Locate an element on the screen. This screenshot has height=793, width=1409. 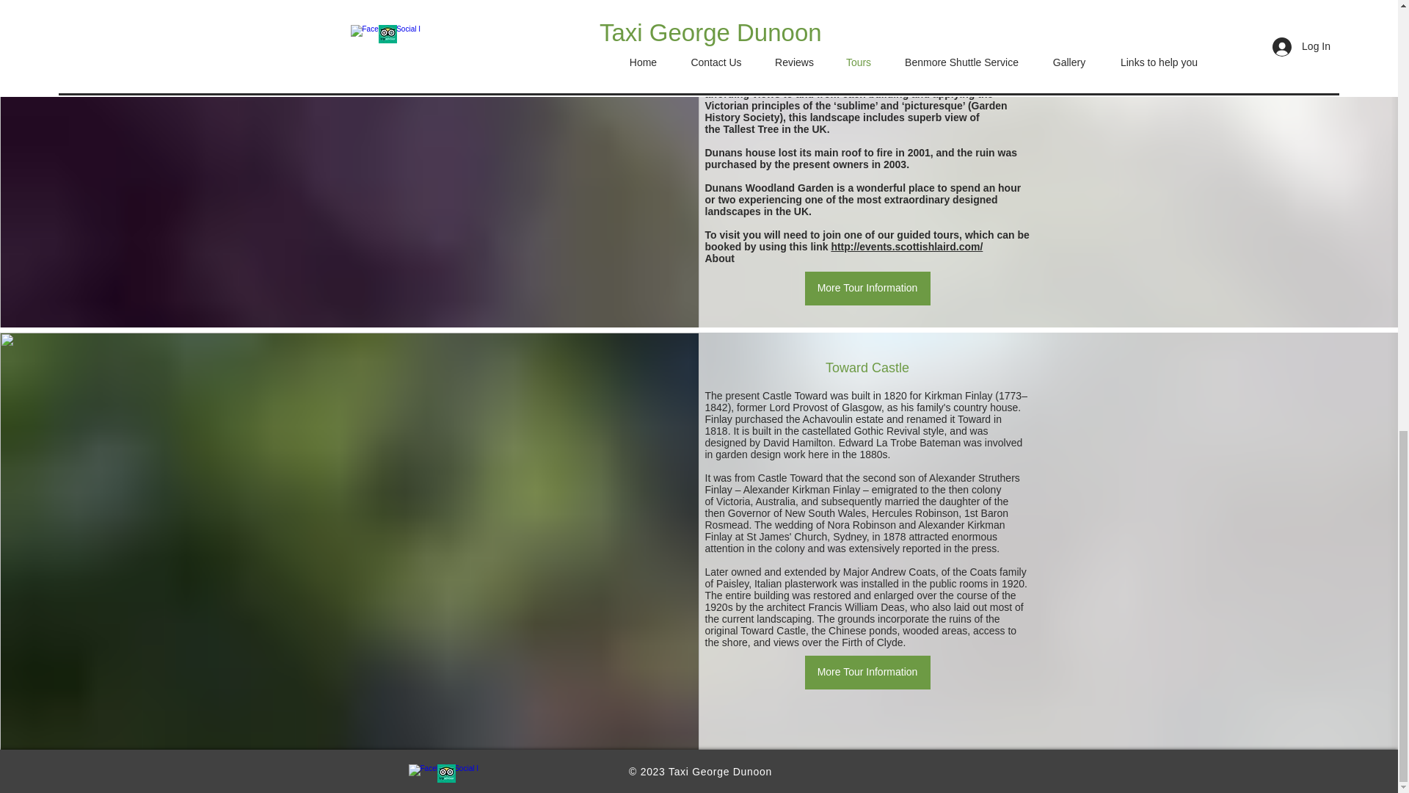
Paisley is located at coordinates (732, 584).